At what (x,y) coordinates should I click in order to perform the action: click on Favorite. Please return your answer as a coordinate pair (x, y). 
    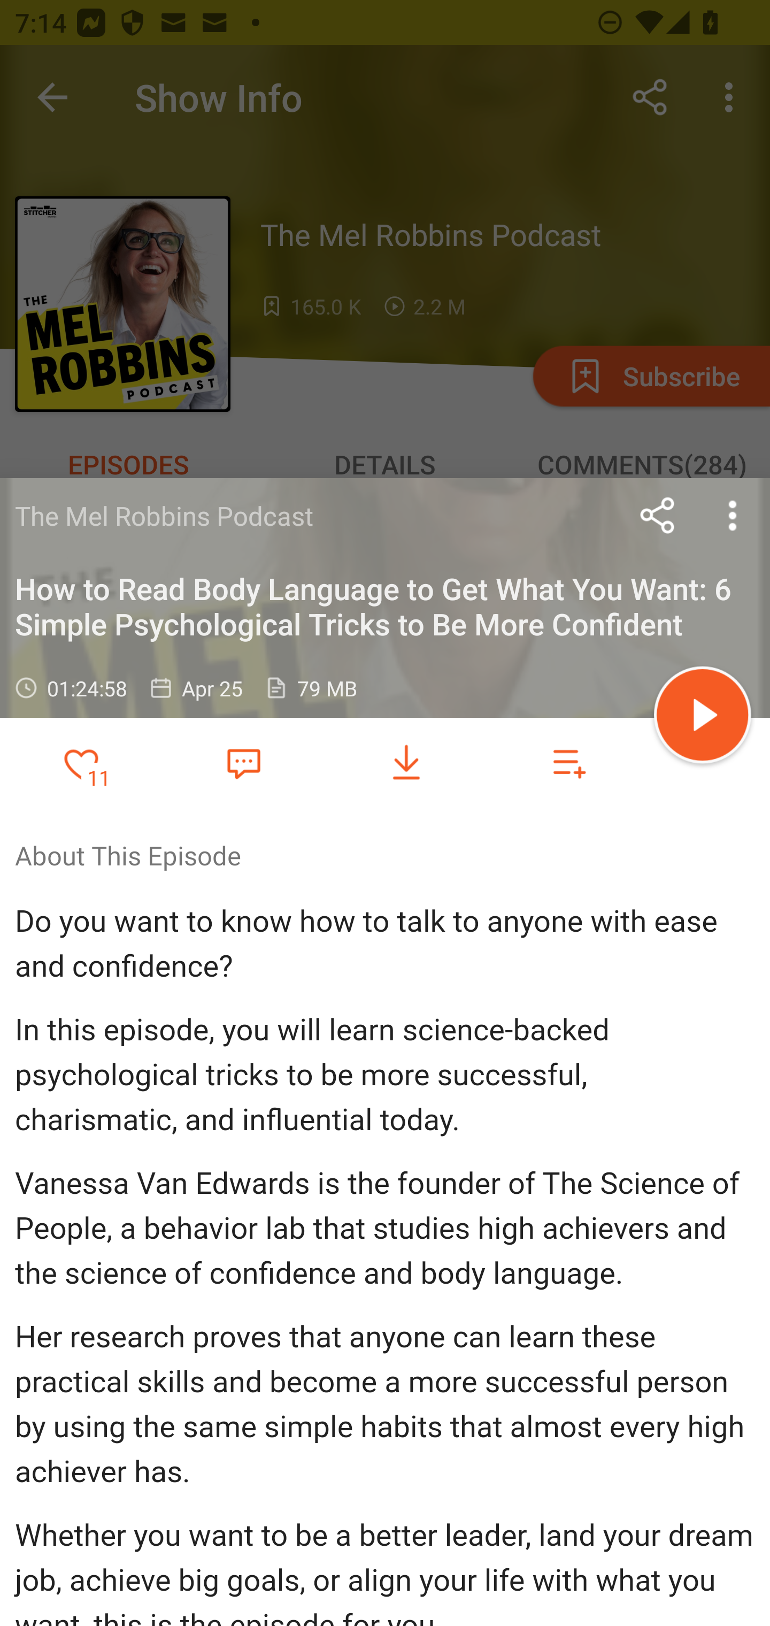
    Looking at the image, I should click on (243, 762).